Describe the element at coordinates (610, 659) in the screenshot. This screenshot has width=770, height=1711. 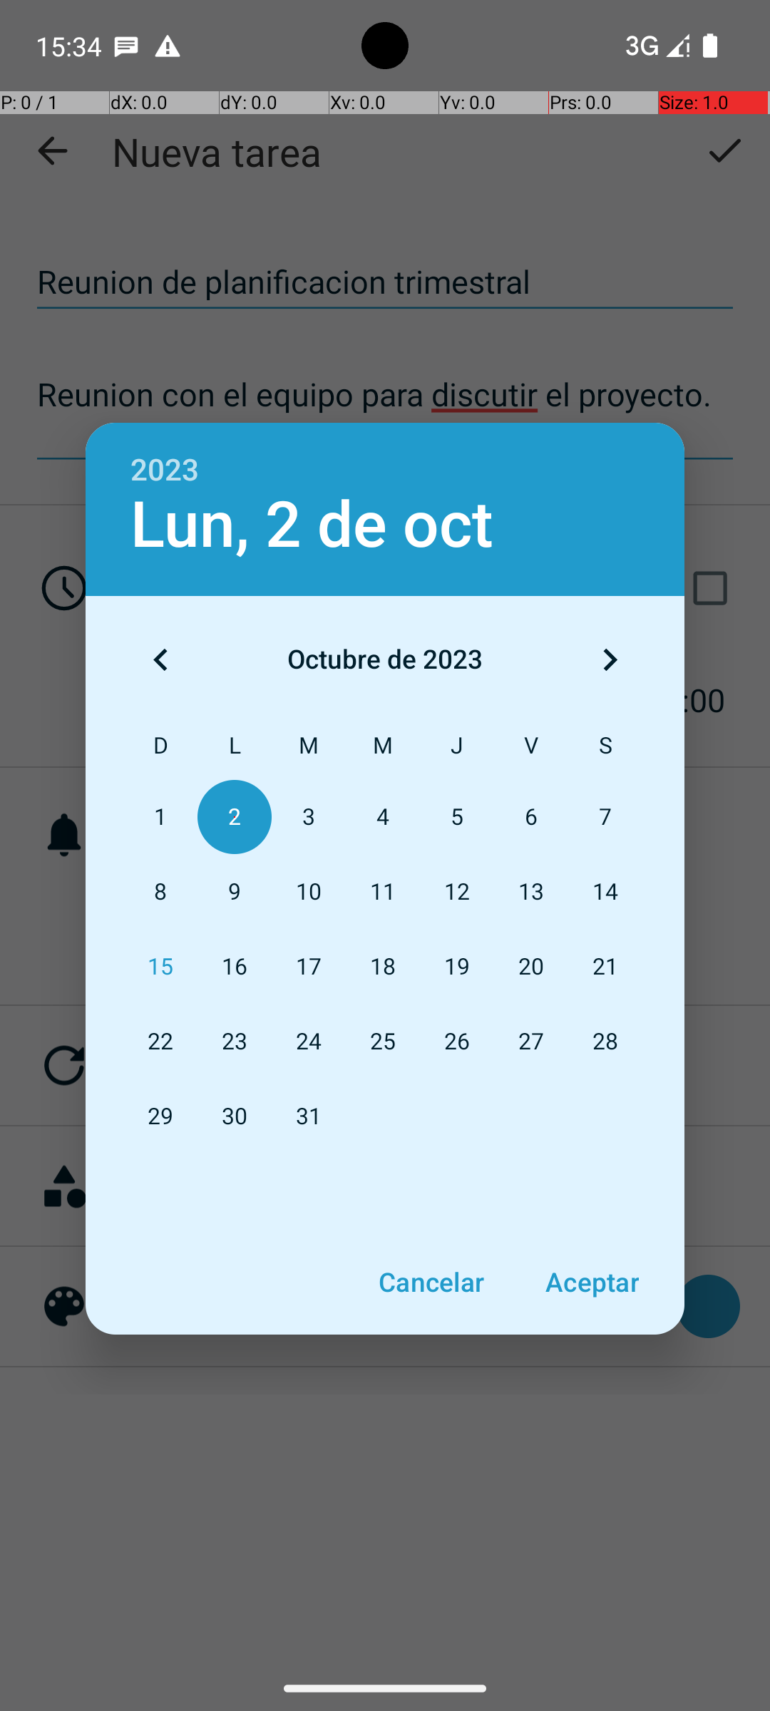
I see `Mes siguiente` at that location.